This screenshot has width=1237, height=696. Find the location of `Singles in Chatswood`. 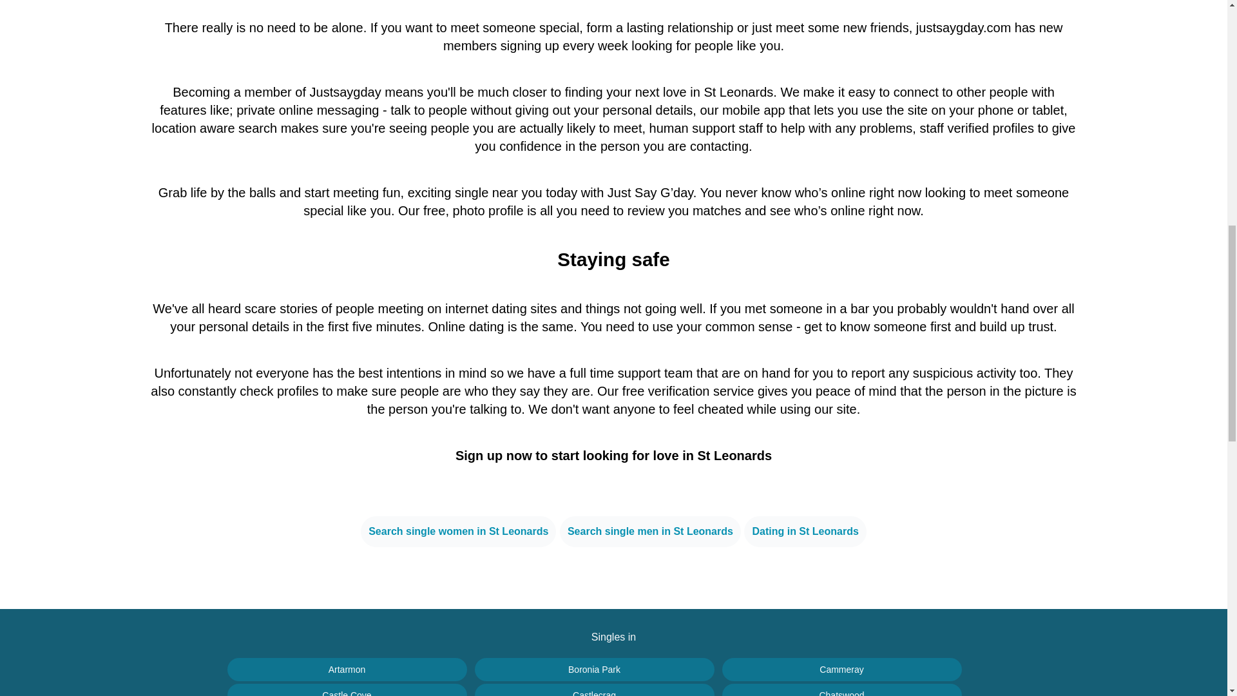

Singles in Chatswood is located at coordinates (841, 690).